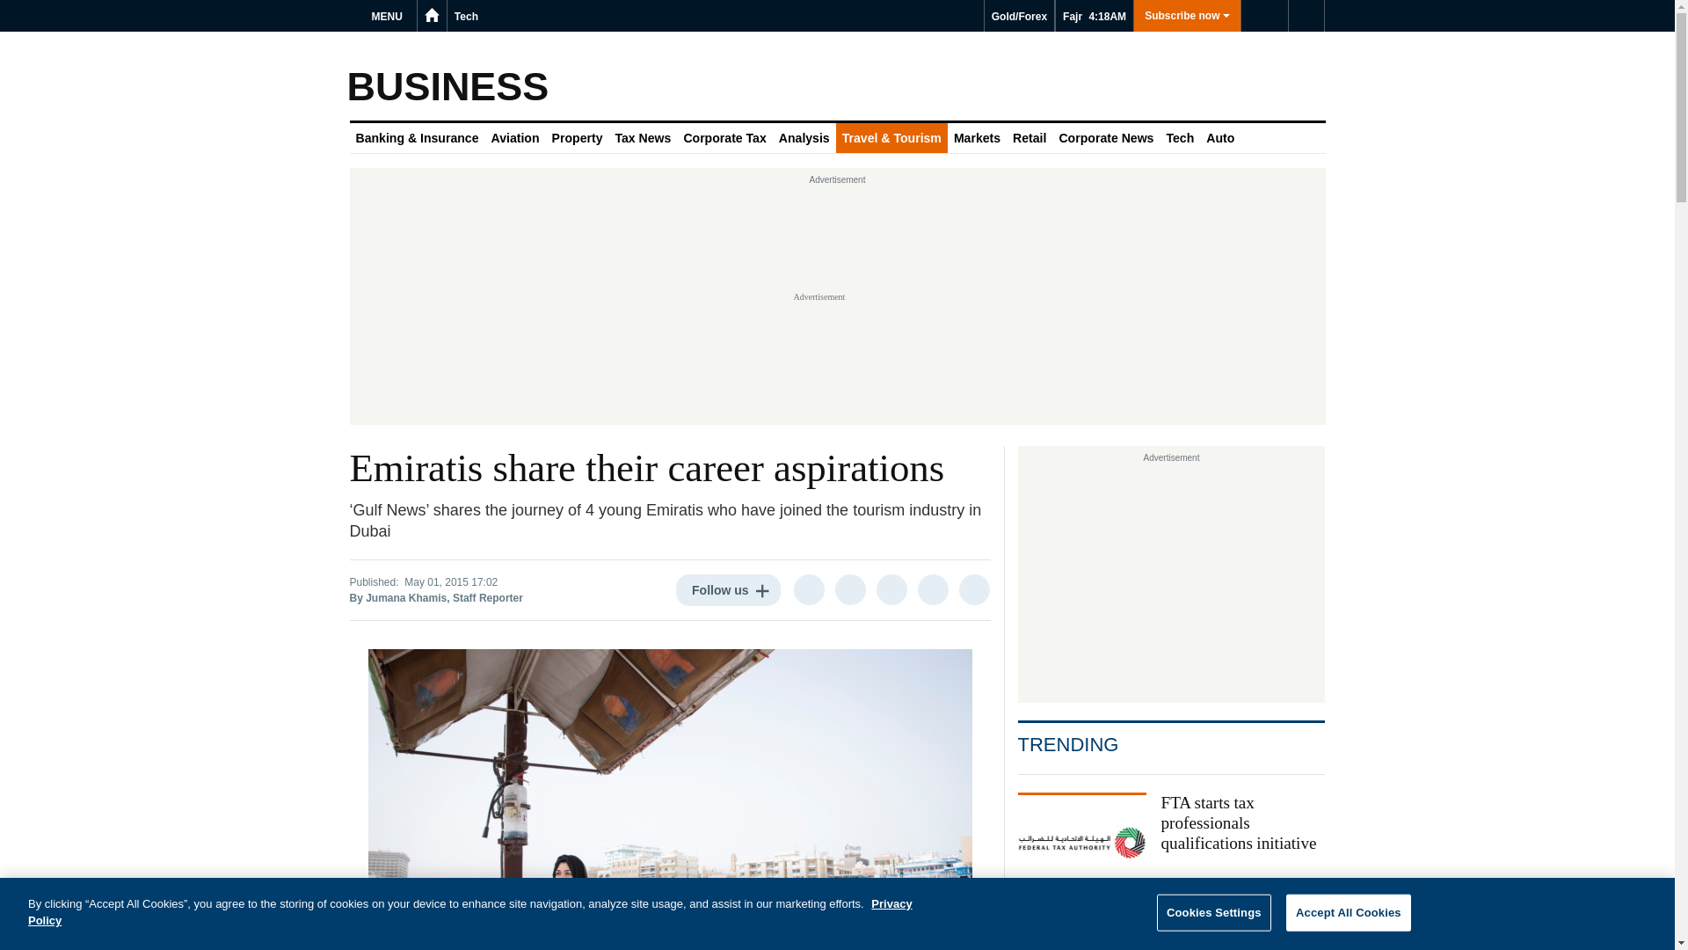  What do you see at coordinates (1171, 579) in the screenshot?
I see `3rd party ad content` at bounding box center [1171, 579].